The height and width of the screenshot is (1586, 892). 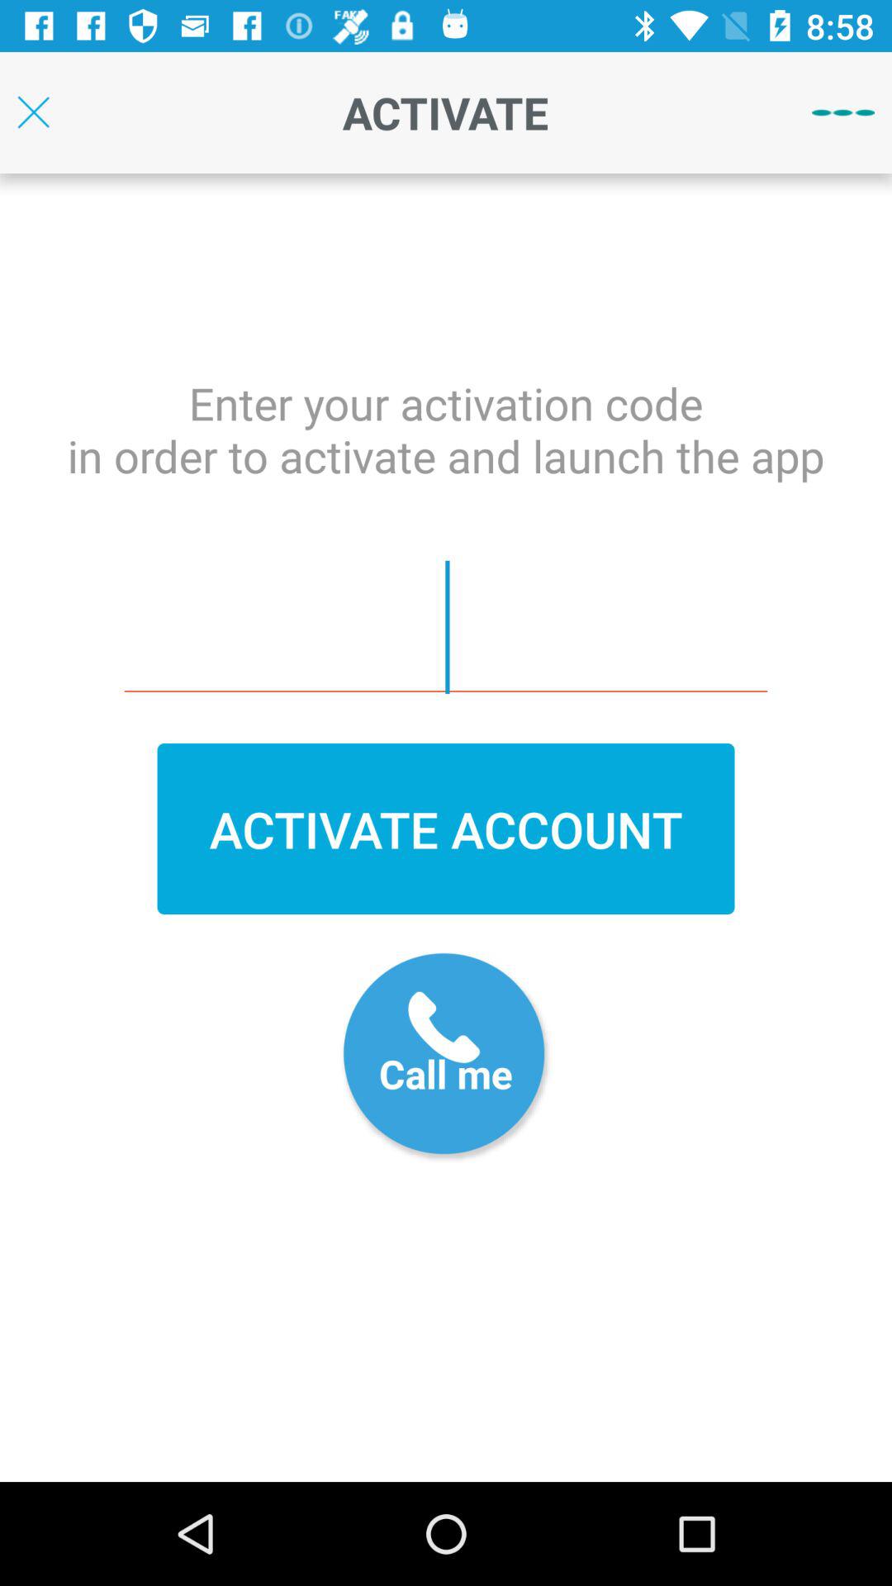 What do you see at coordinates (33, 112) in the screenshot?
I see `close window` at bounding box center [33, 112].